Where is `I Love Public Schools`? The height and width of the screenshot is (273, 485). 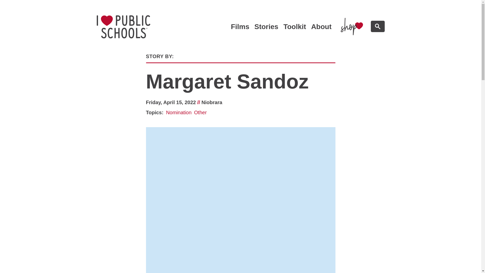
I Love Public Schools is located at coordinates (123, 27).